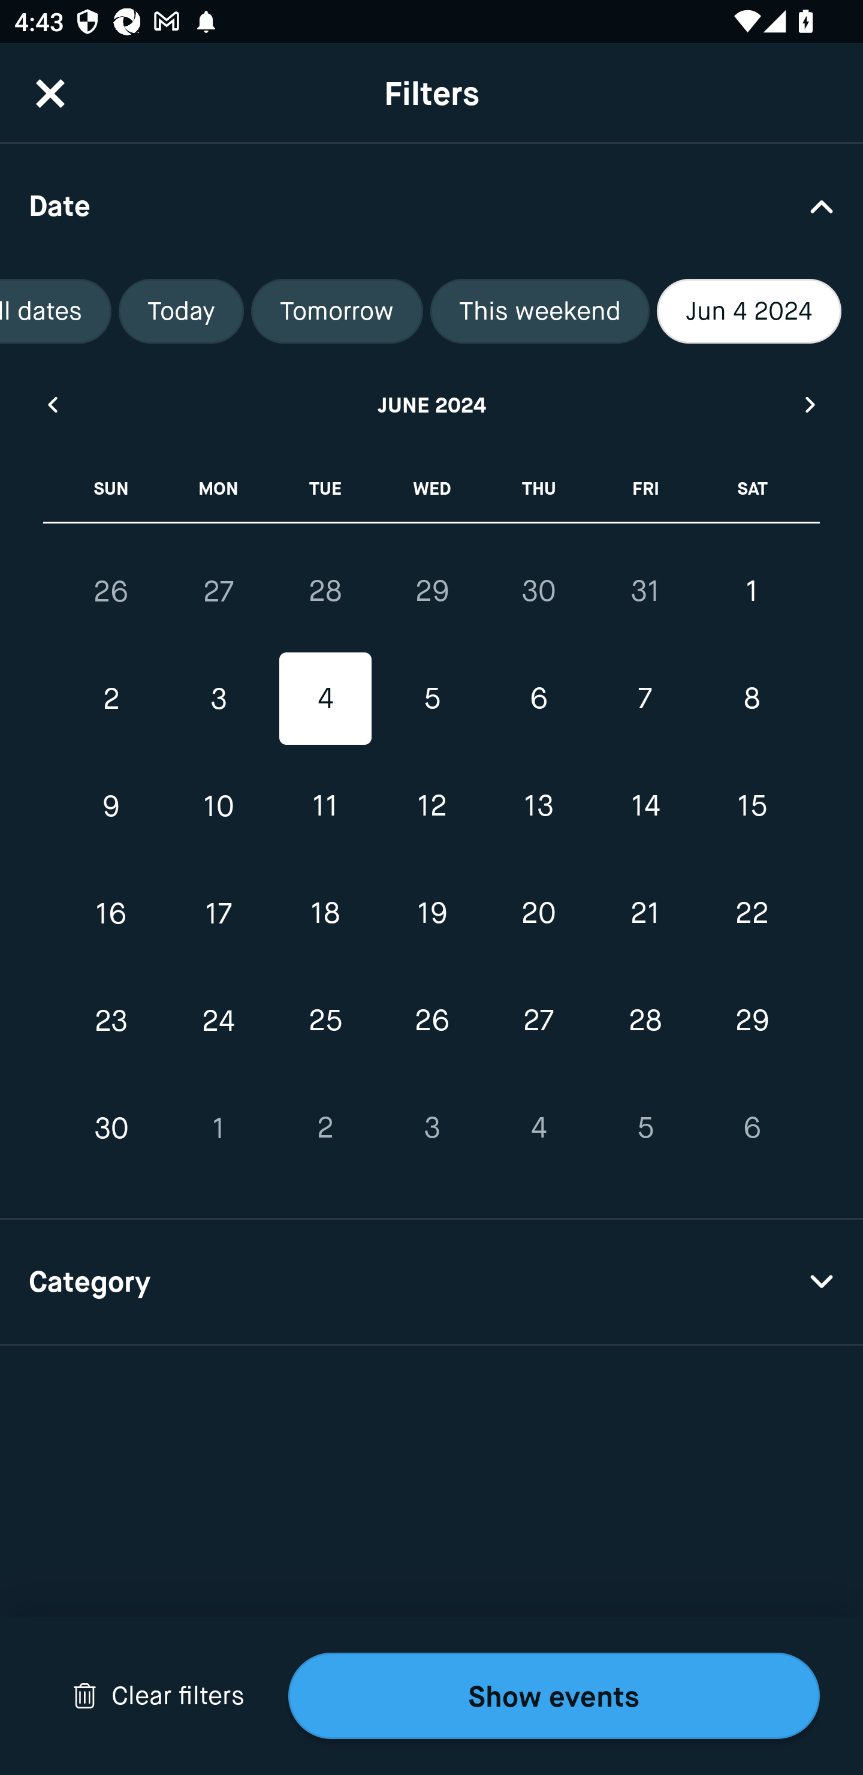  Describe the element at coordinates (538, 1021) in the screenshot. I see `27` at that location.